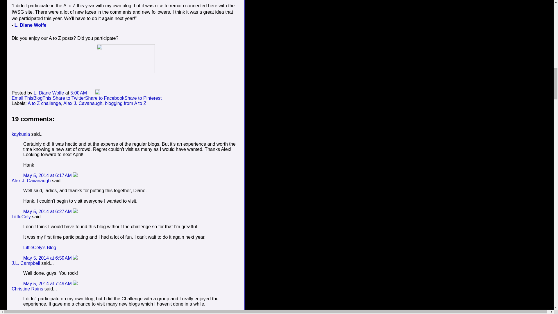  Describe the element at coordinates (143, 98) in the screenshot. I see `Share to Pinterest` at that location.